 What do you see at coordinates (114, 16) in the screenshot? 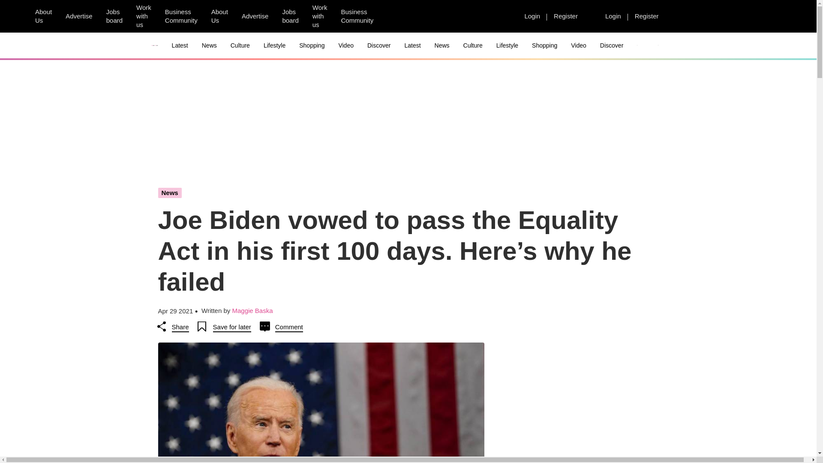
I see `Jobs board` at bounding box center [114, 16].